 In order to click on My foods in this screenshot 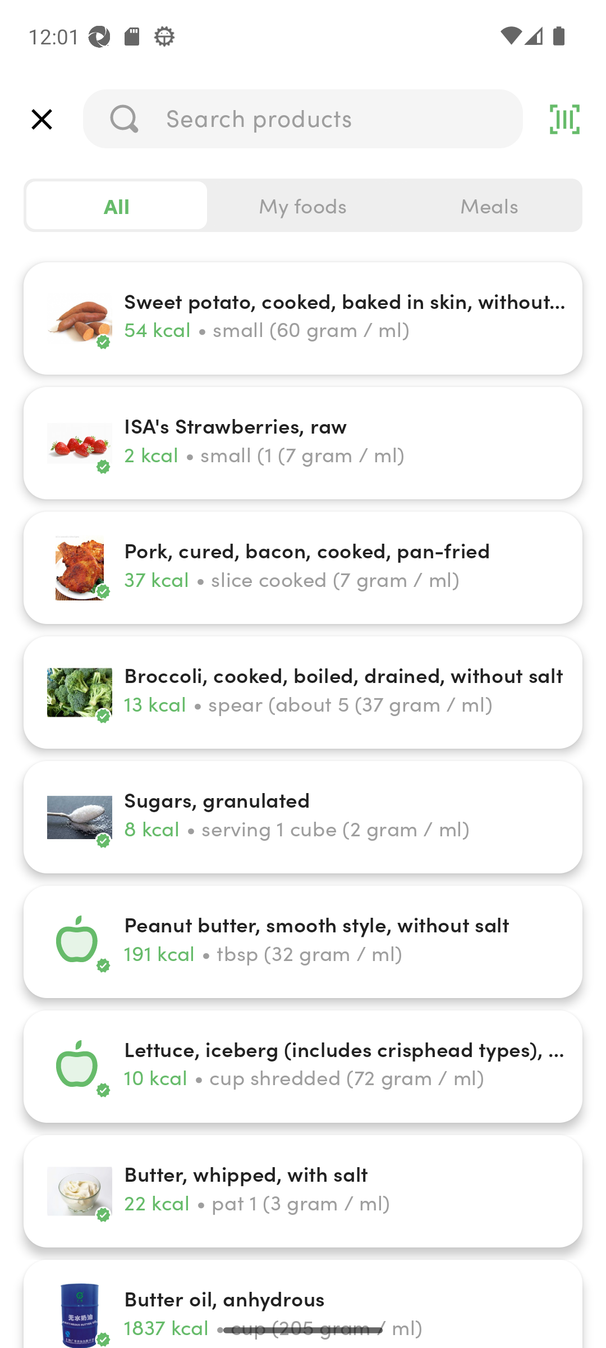, I will do `click(303, 206)`.